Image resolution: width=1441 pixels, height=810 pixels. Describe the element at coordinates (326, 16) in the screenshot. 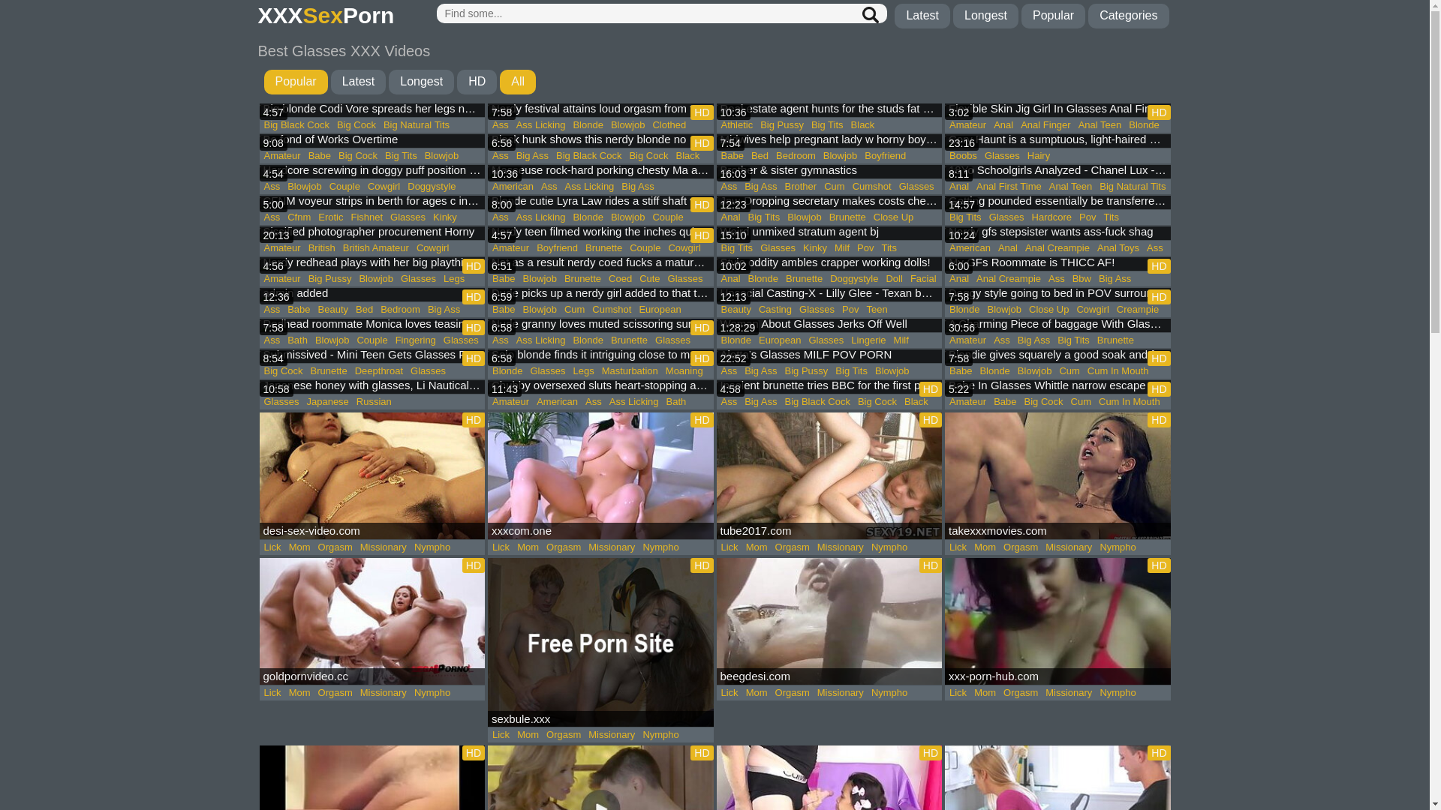

I see `XXXSexPorn` at that location.